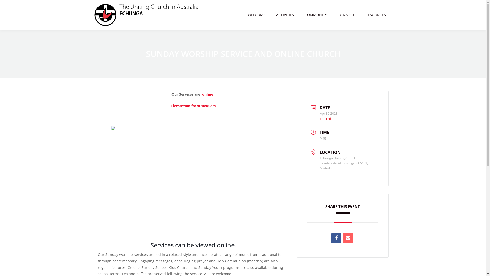  Describe the element at coordinates (348, 238) in the screenshot. I see `Email` at that location.